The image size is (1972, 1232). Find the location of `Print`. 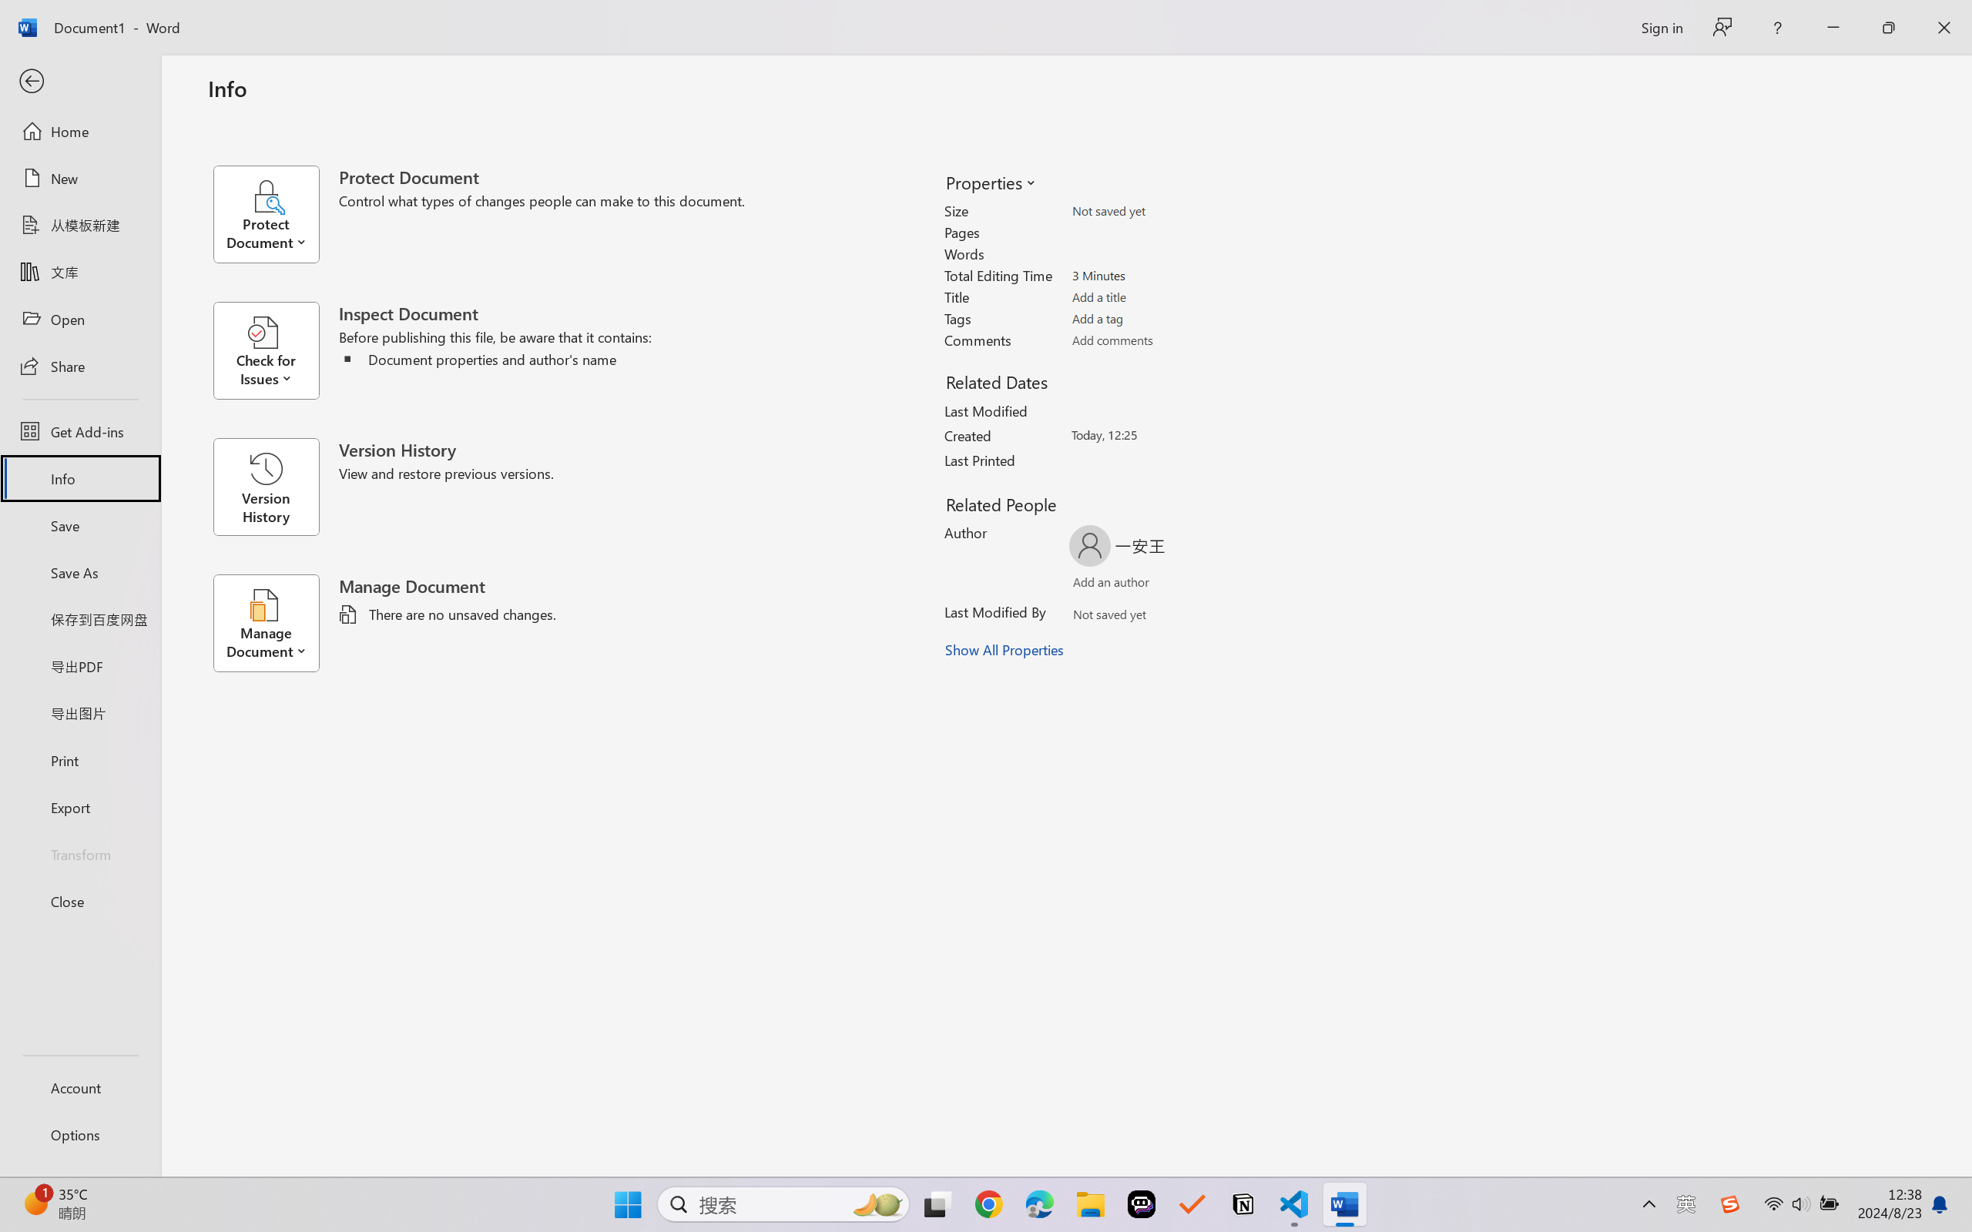

Print is located at coordinates (80, 759).